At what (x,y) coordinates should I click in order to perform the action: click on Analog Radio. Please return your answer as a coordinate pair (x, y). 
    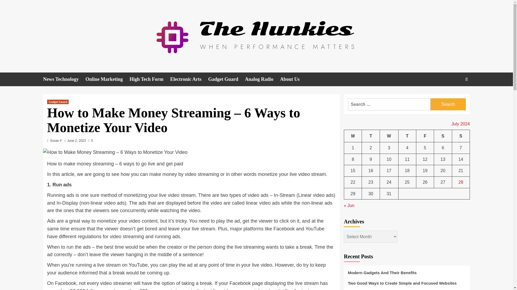
    Looking at the image, I should click on (263, 79).